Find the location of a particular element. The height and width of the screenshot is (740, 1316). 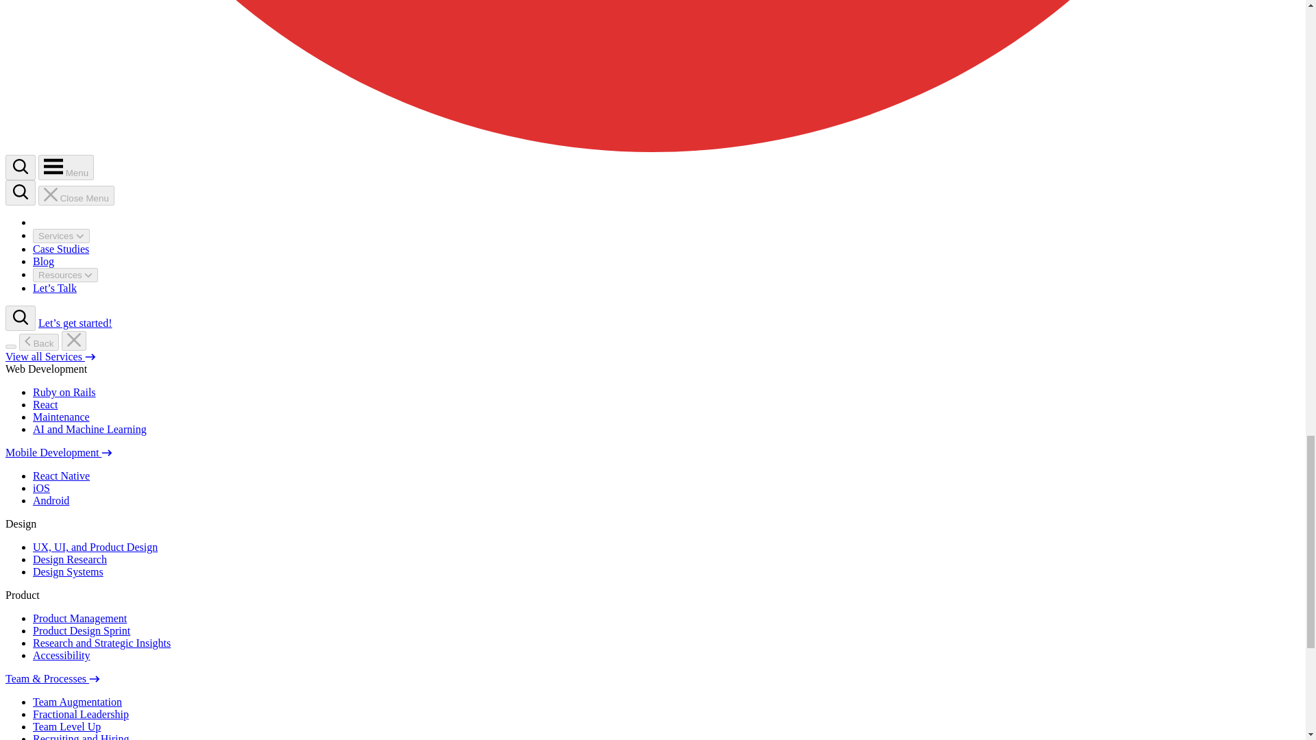

Search thoughtbot.com is located at coordinates (20, 193).